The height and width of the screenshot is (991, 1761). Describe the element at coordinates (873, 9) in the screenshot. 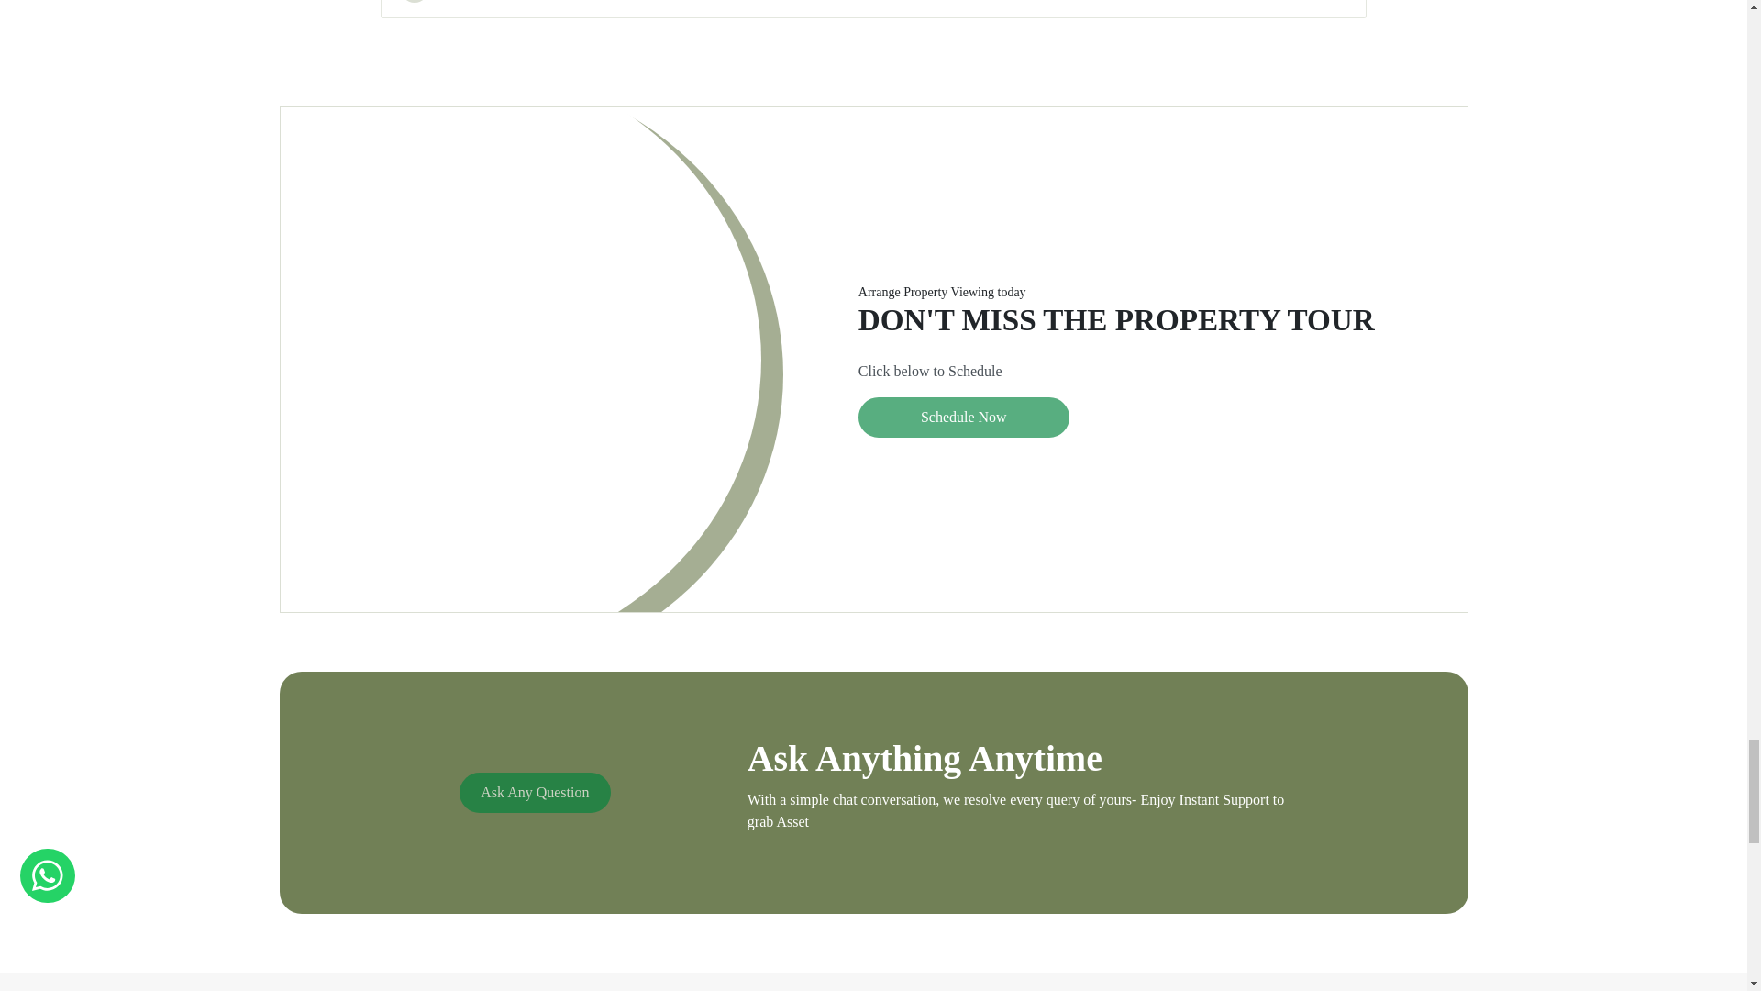

I see `What are the benefits of Evergreens?` at that location.